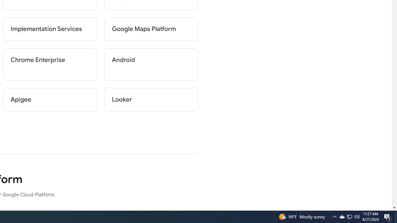 This screenshot has height=223, width=397. Describe the element at coordinates (50, 29) in the screenshot. I see `Implementation Services` at that location.